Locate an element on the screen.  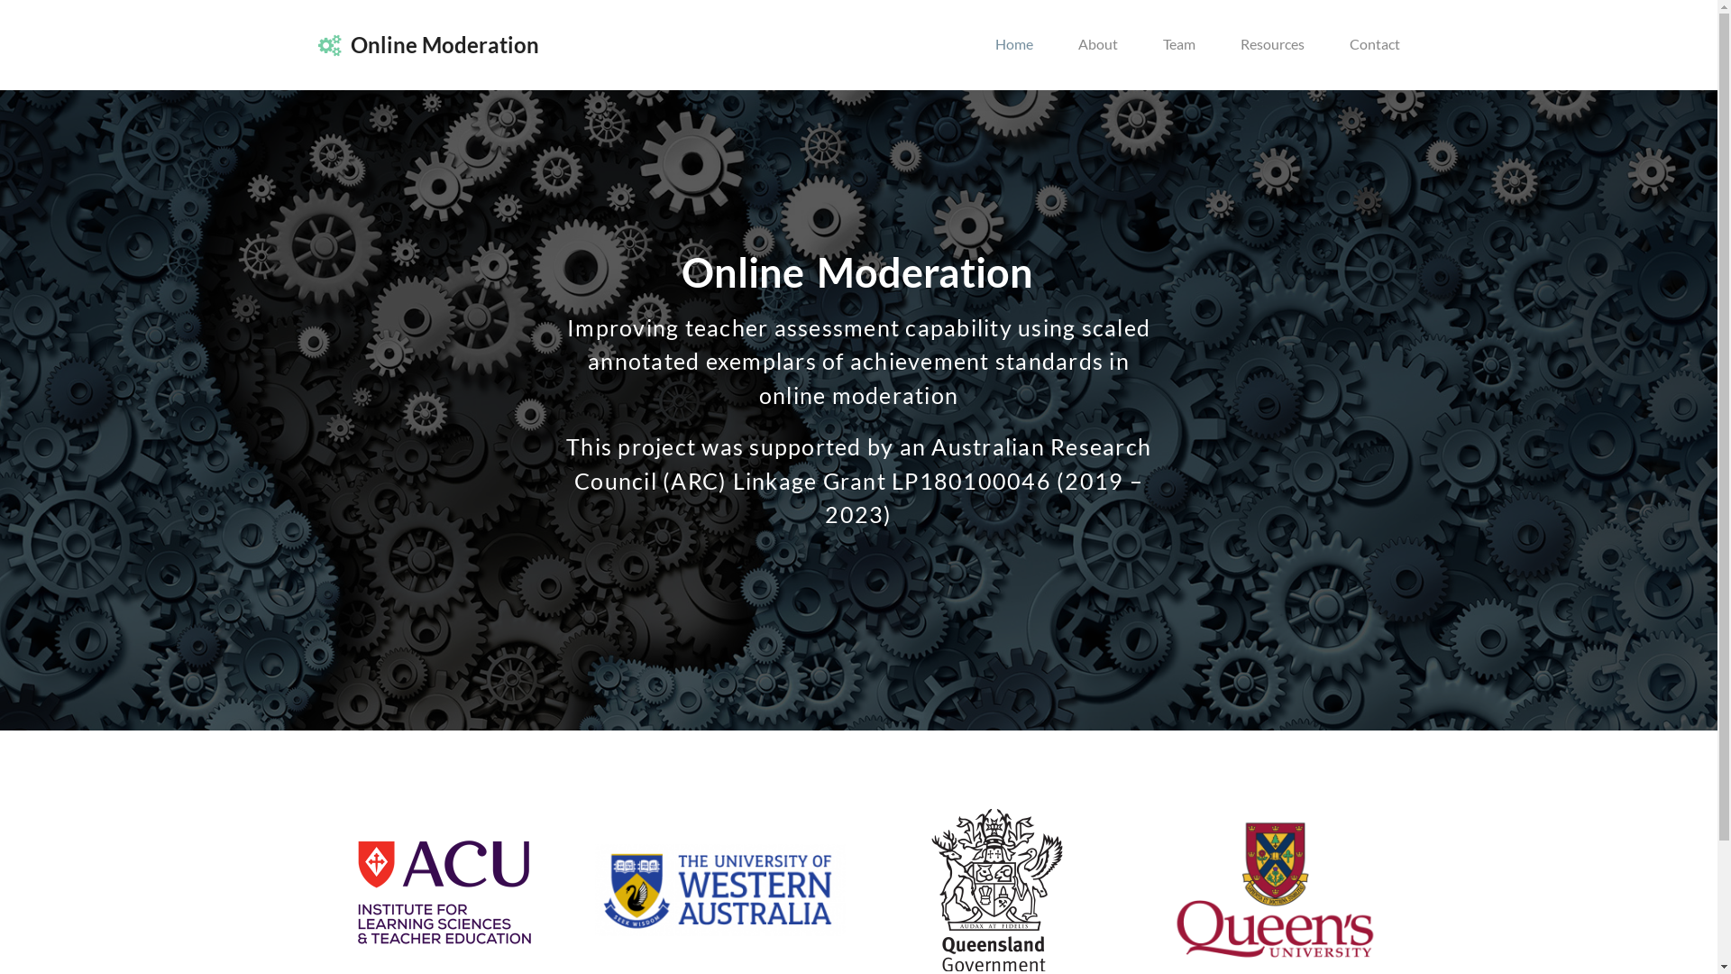
About is located at coordinates (1097, 45).